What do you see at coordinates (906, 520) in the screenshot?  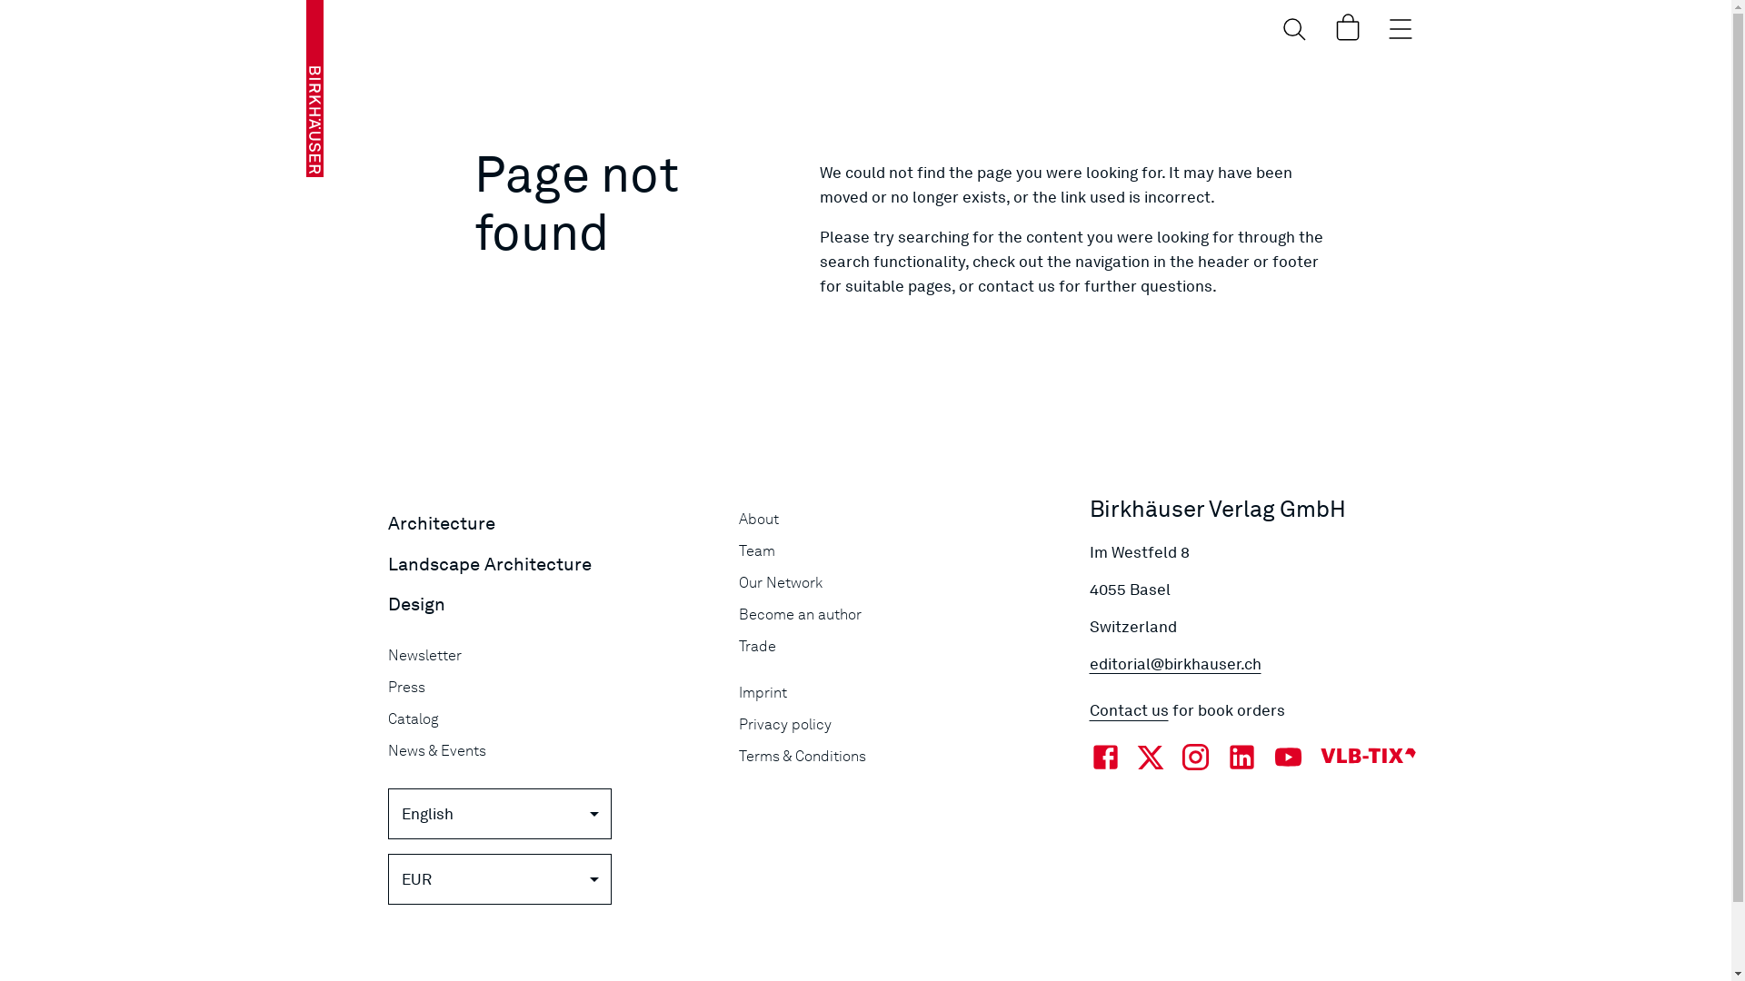 I see `About` at bounding box center [906, 520].